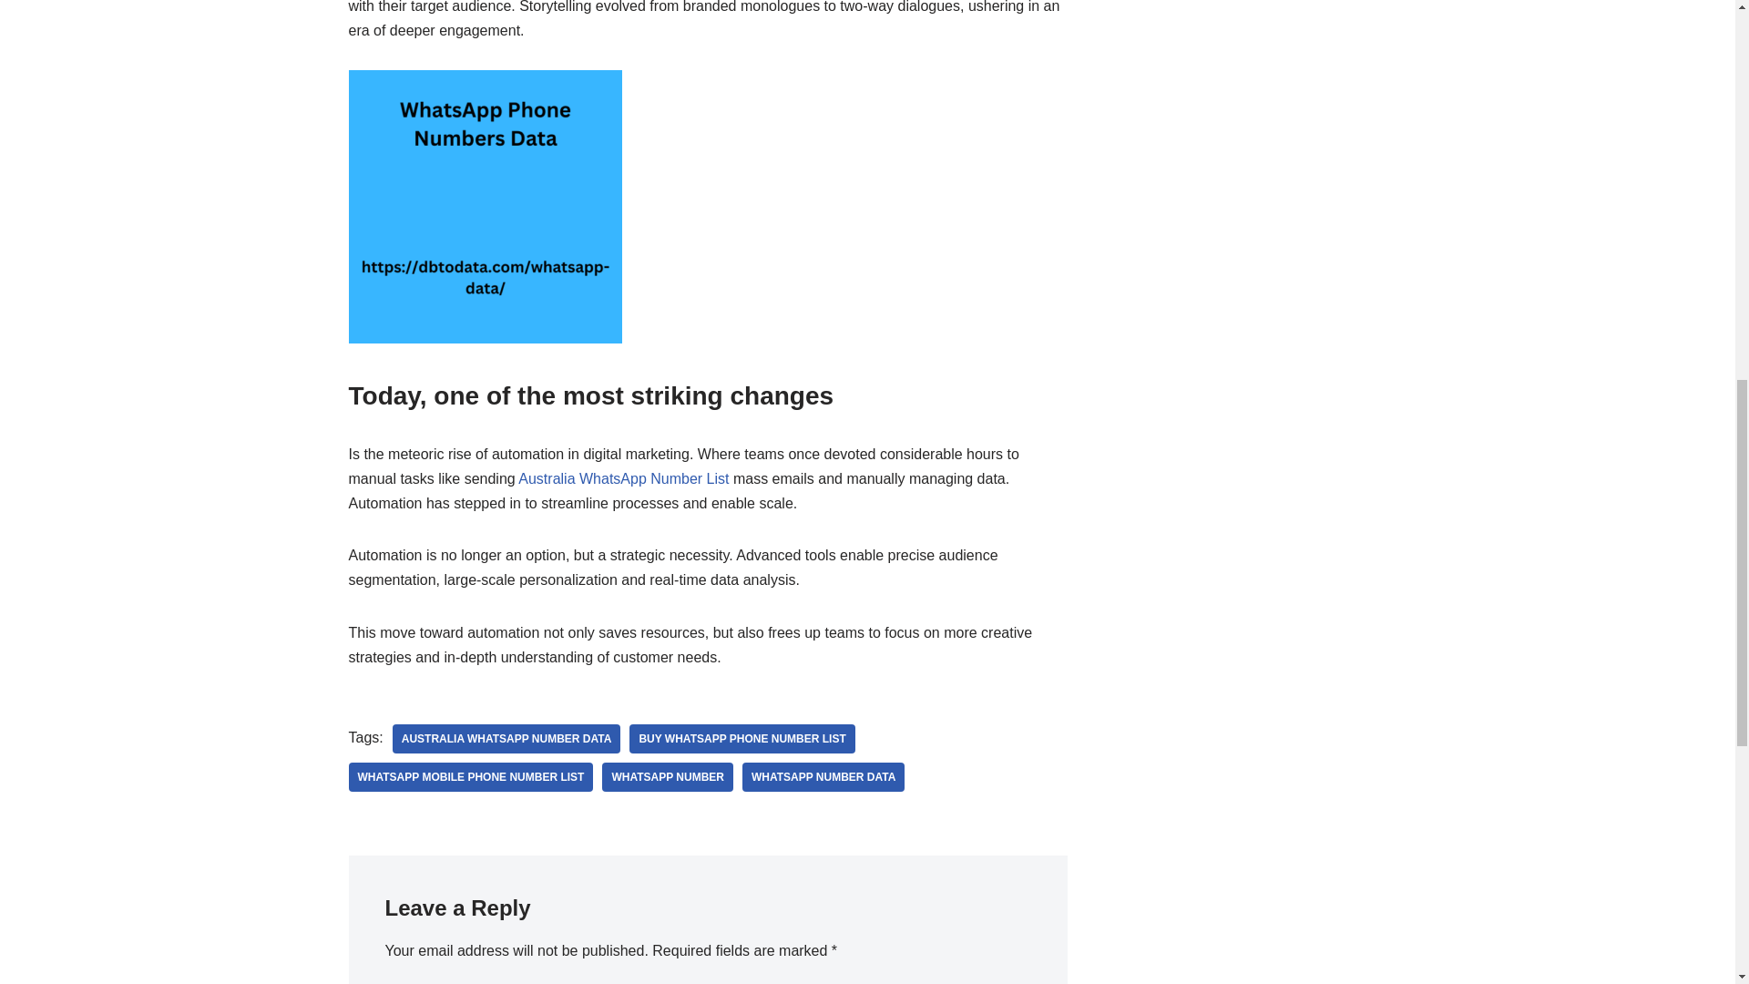  I want to click on BUY WHATSAPP PHONE NUMBER LIST, so click(742, 738).